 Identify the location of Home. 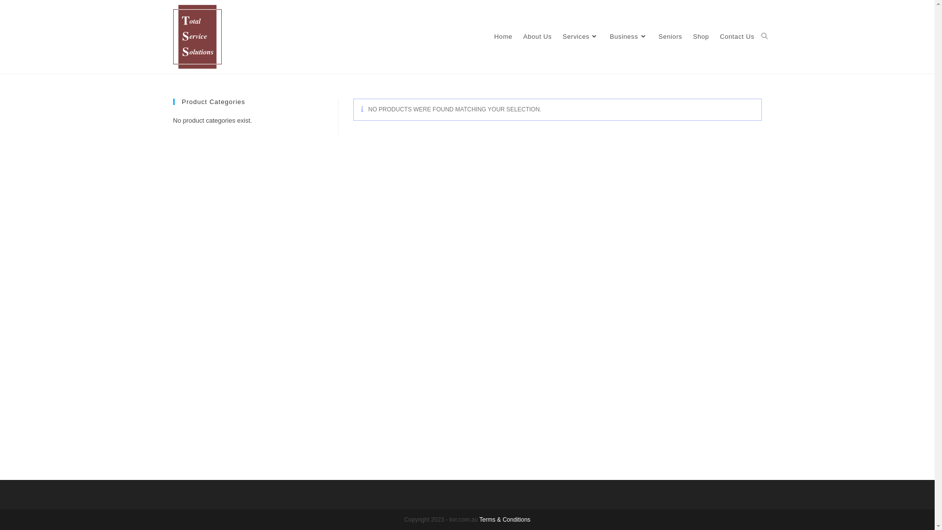
(503, 37).